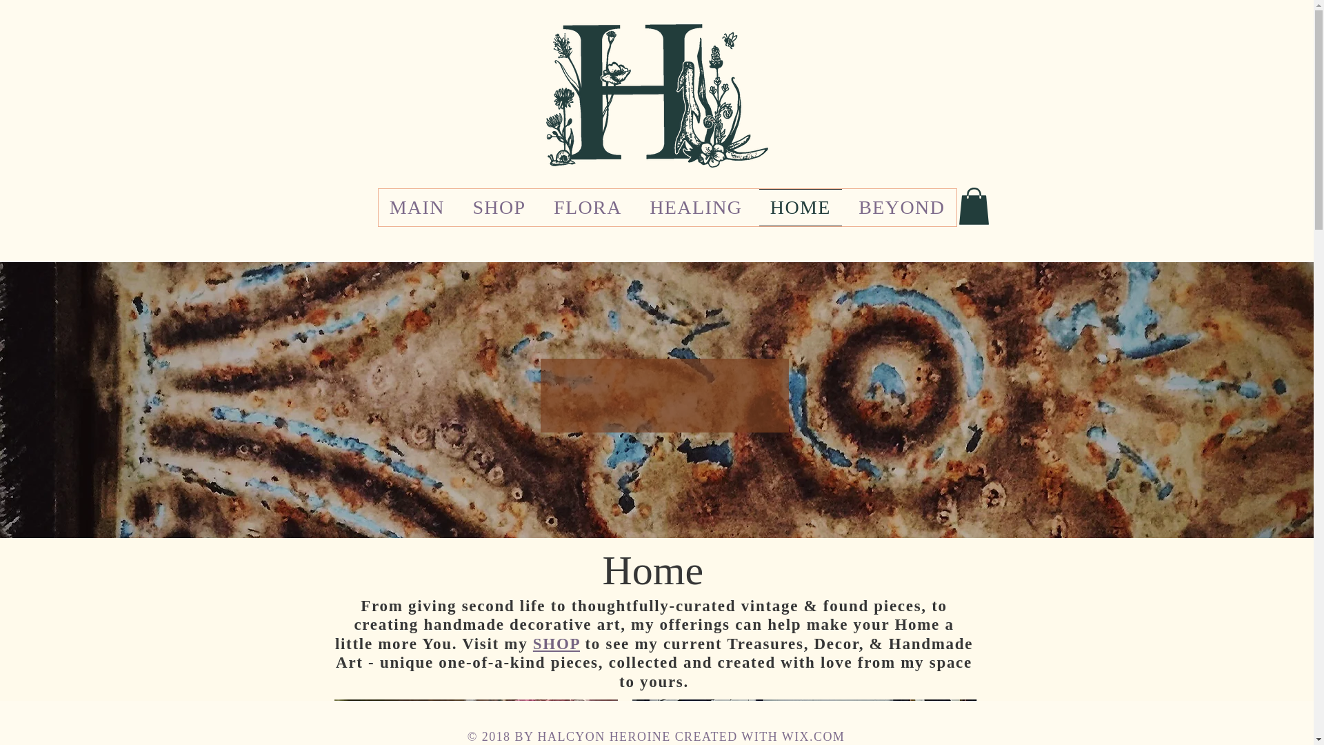  Describe the element at coordinates (588, 208) in the screenshot. I see `FLORA` at that location.